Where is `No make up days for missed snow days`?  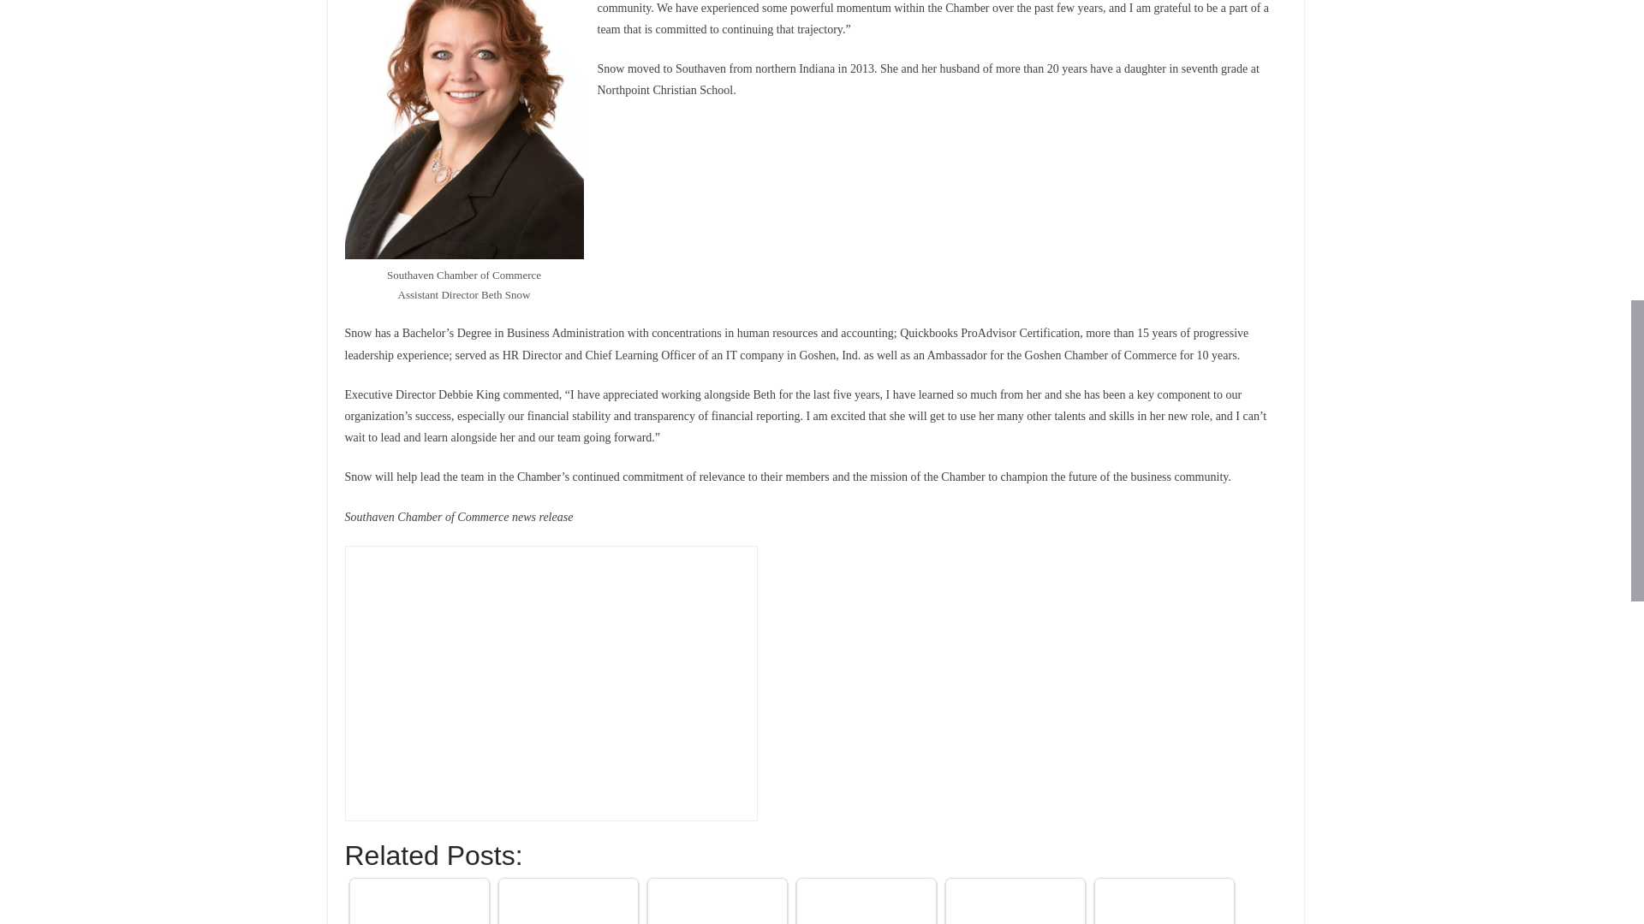
No make up days for missed snow days is located at coordinates (1164, 903).